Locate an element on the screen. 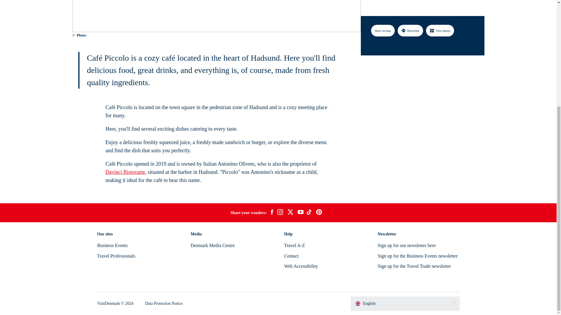  Web Accessibility is located at coordinates (301, 266).